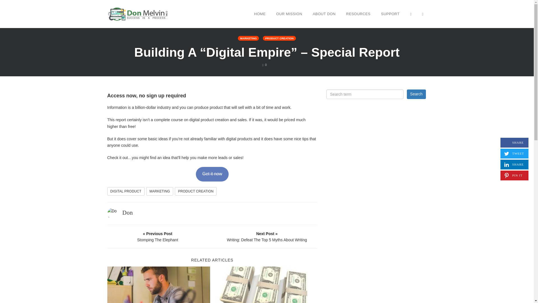 The width and height of the screenshot is (538, 303). Describe the element at coordinates (390, 14) in the screenshot. I see `SUPPORT` at that location.